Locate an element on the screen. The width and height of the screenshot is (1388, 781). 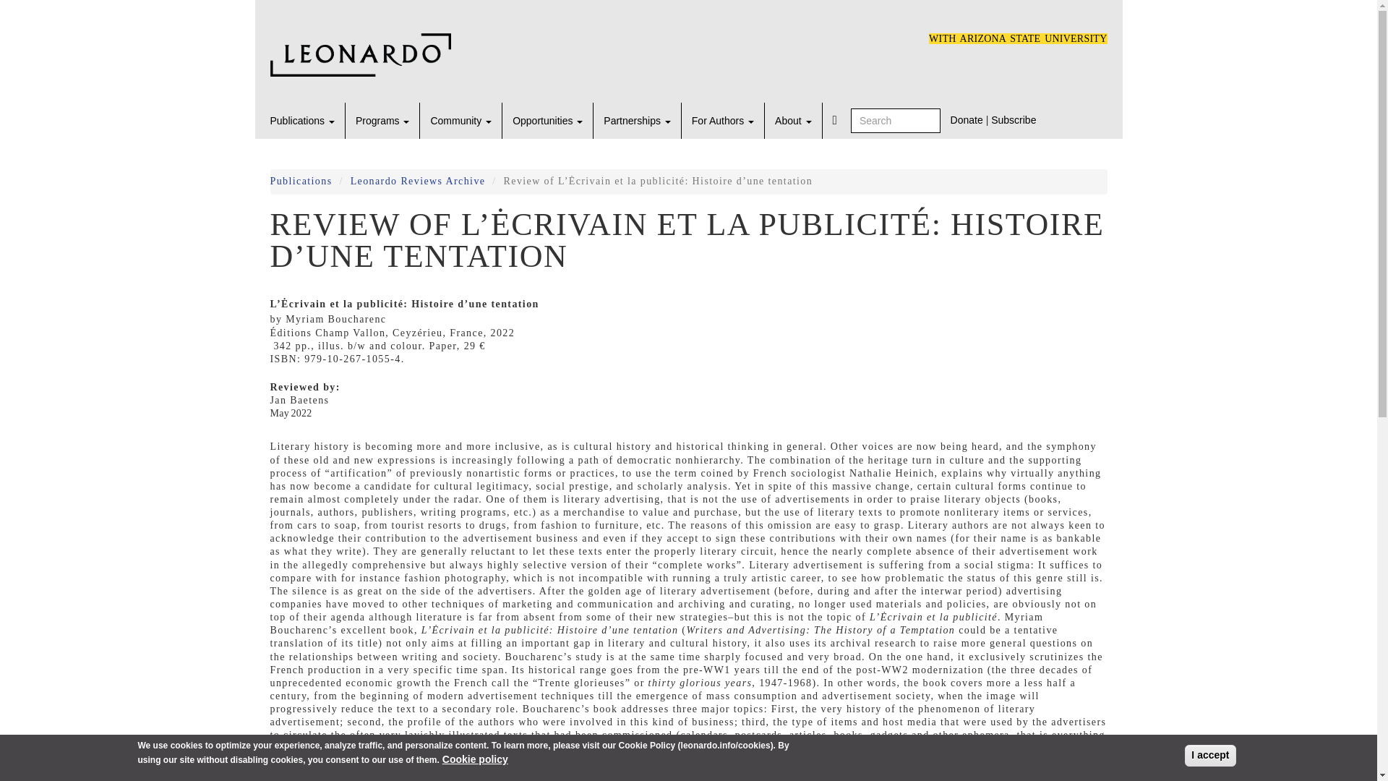
Community is located at coordinates (460, 120).